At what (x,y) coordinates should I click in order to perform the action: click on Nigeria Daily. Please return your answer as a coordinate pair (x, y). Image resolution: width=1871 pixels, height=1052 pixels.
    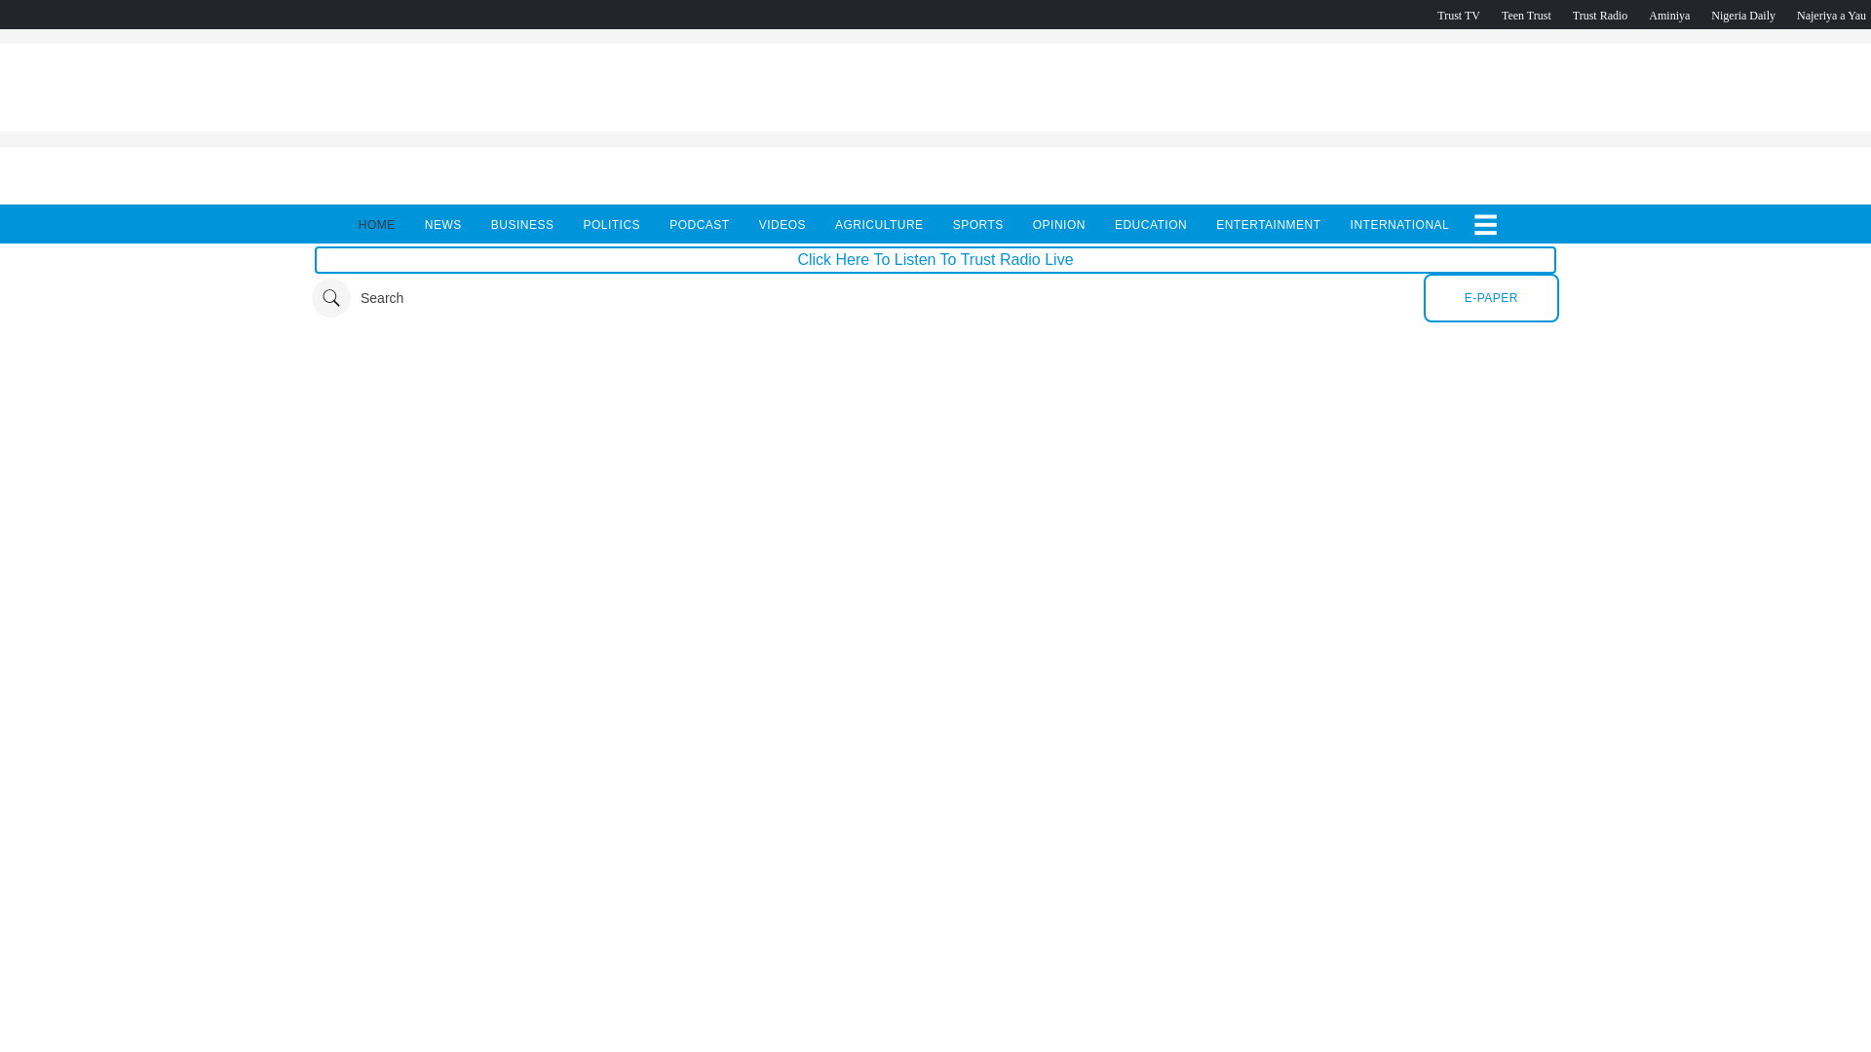
    Looking at the image, I should click on (1743, 15).